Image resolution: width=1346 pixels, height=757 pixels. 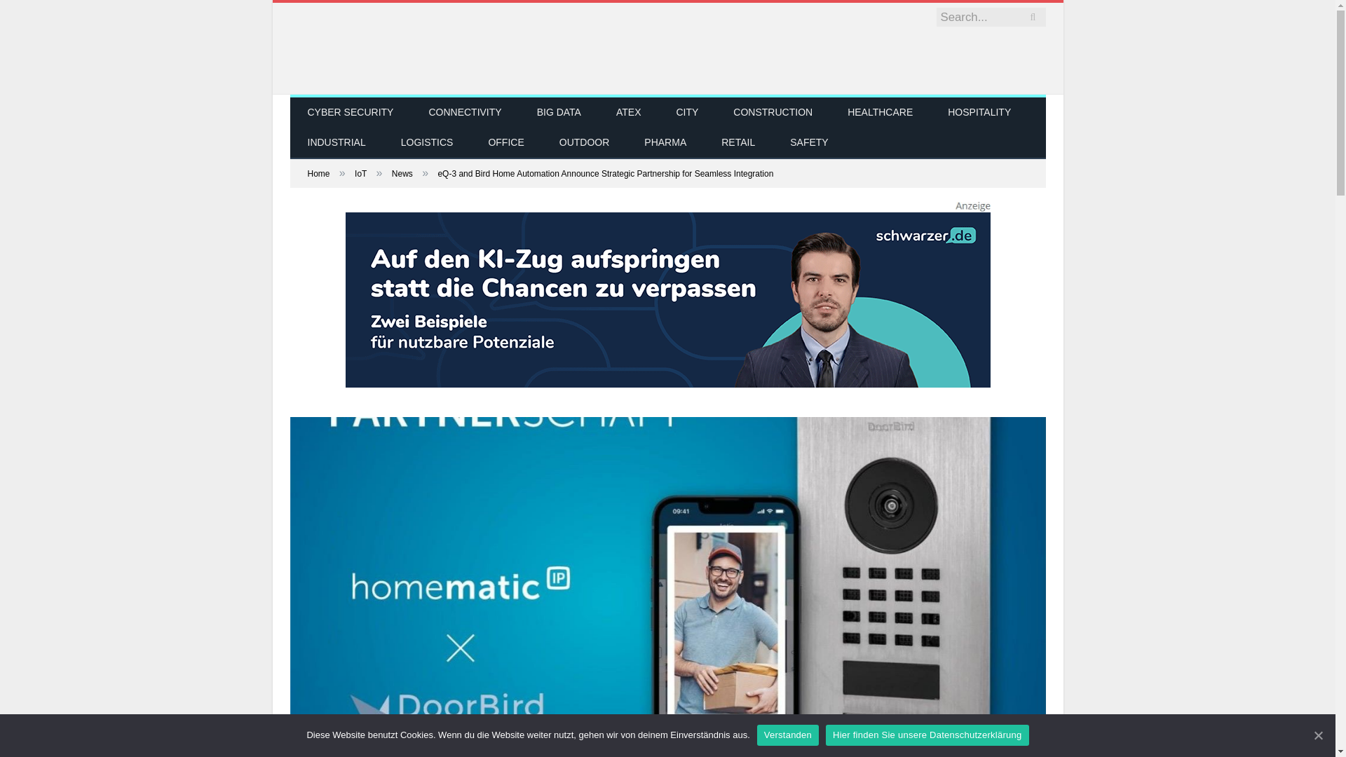 What do you see at coordinates (687, 113) in the screenshot?
I see `CITY` at bounding box center [687, 113].